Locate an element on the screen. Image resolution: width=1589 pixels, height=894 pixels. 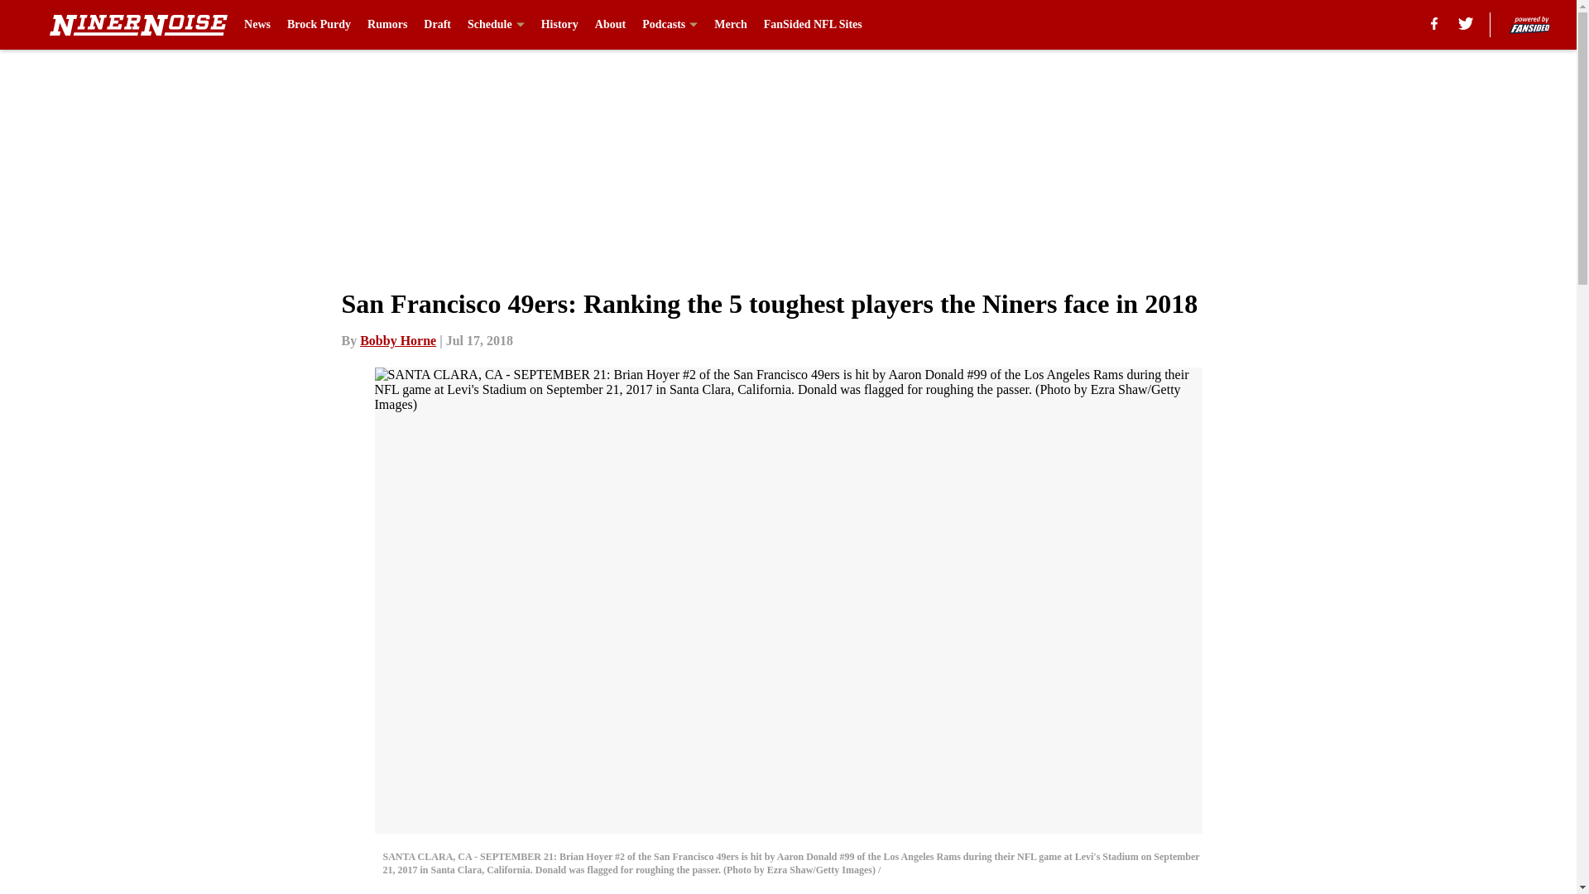
Brock Purdy is located at coordinates (319, 25).